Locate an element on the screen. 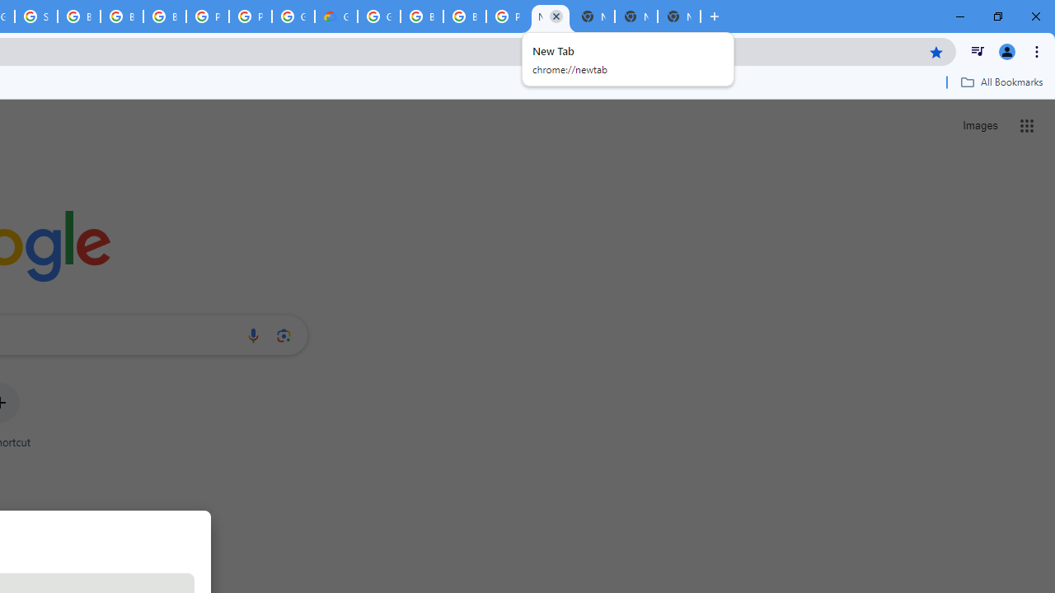 The height and width of the screenshot is (593, 1055). Browse Chrome as a guest - Computer - Google Chrome Help is located at coordinates (465, 16).